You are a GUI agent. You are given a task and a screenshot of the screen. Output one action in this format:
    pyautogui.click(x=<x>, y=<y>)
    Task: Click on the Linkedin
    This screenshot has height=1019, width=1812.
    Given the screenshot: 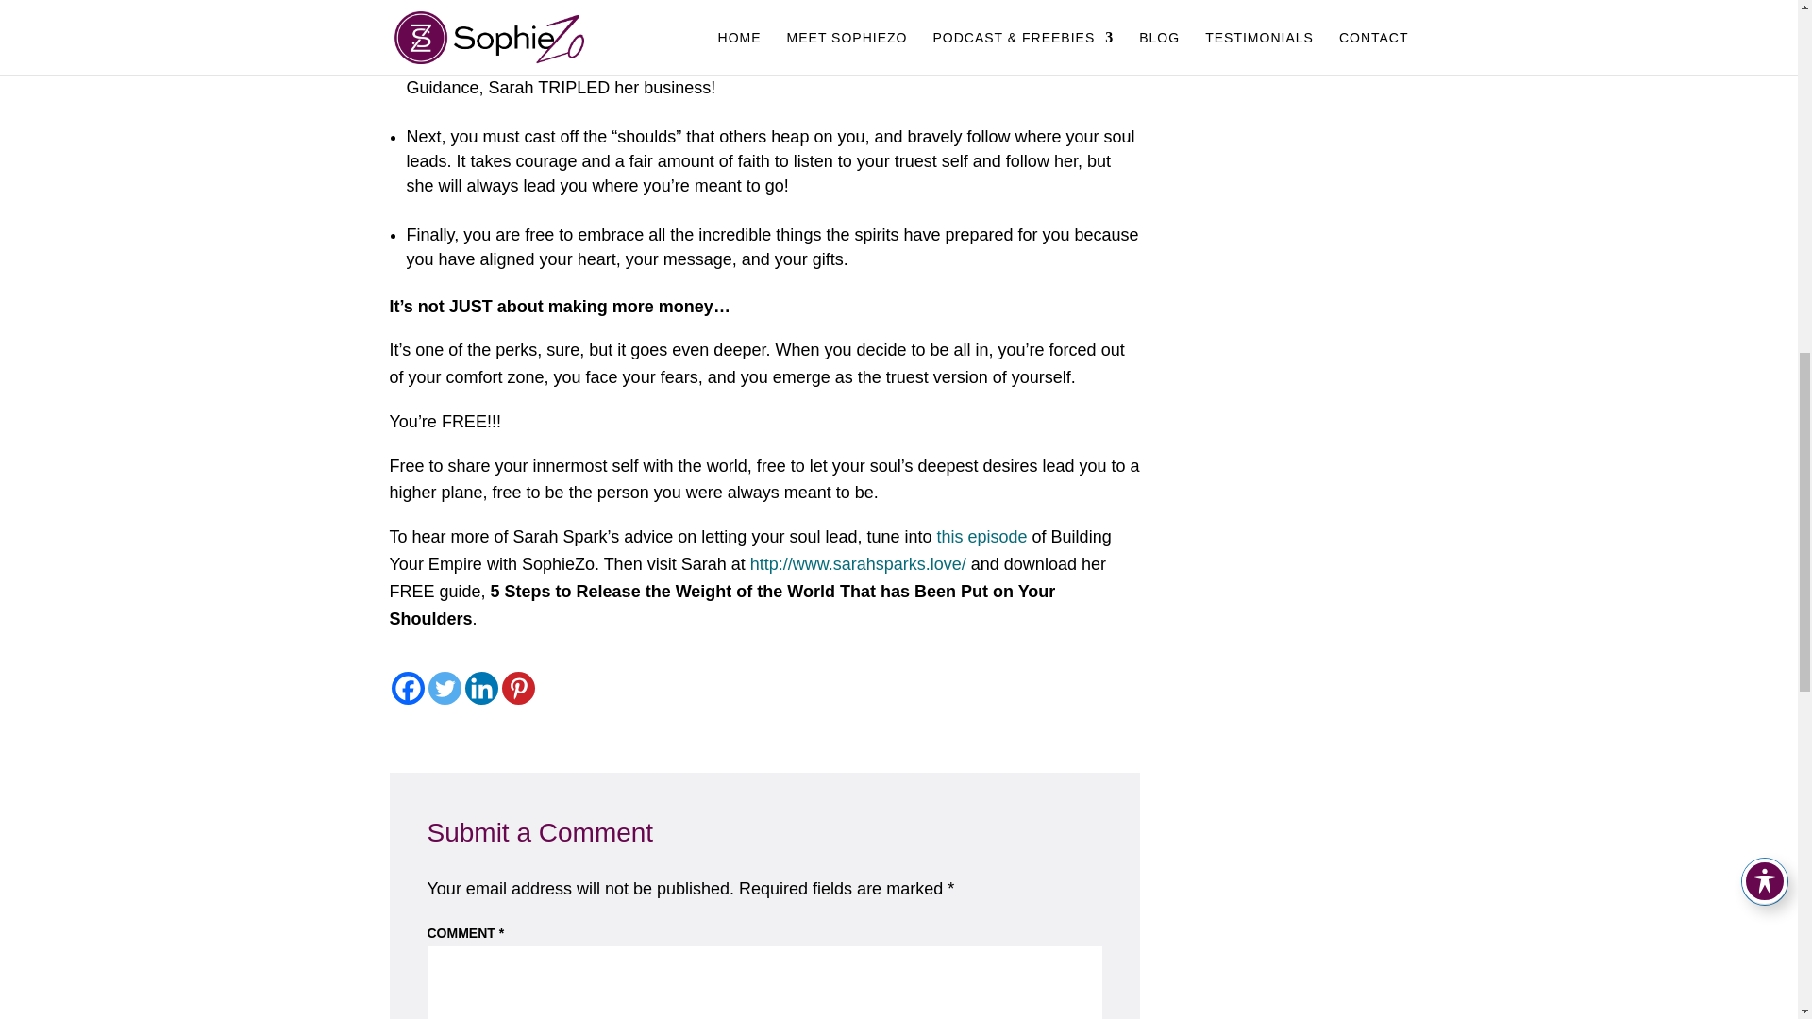 What is the action you would take?
    pyautogui.click(x=479, y=688)
    